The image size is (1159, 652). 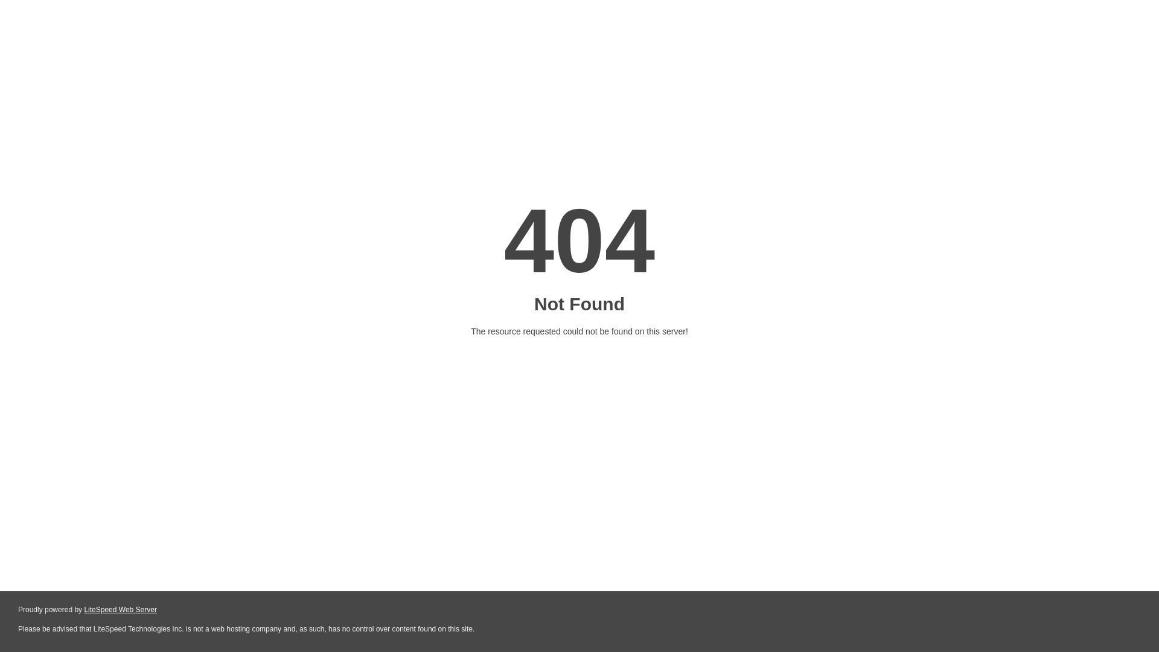 What do you see at coordinates (121, 610) in the screenshot?
I see `LiteSpeed Web Server` at bounding box center [121, 610].